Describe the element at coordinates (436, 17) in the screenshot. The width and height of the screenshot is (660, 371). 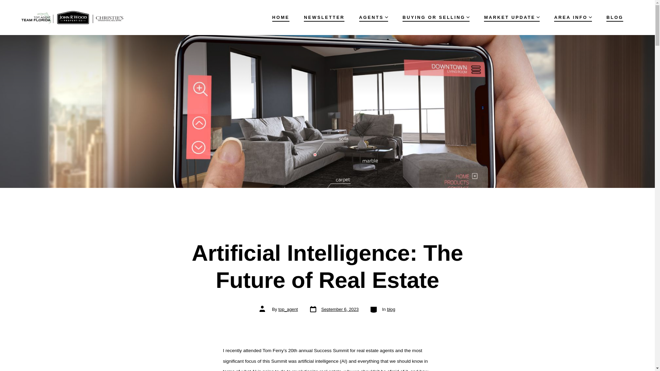
I see `AGENTS` at that location.